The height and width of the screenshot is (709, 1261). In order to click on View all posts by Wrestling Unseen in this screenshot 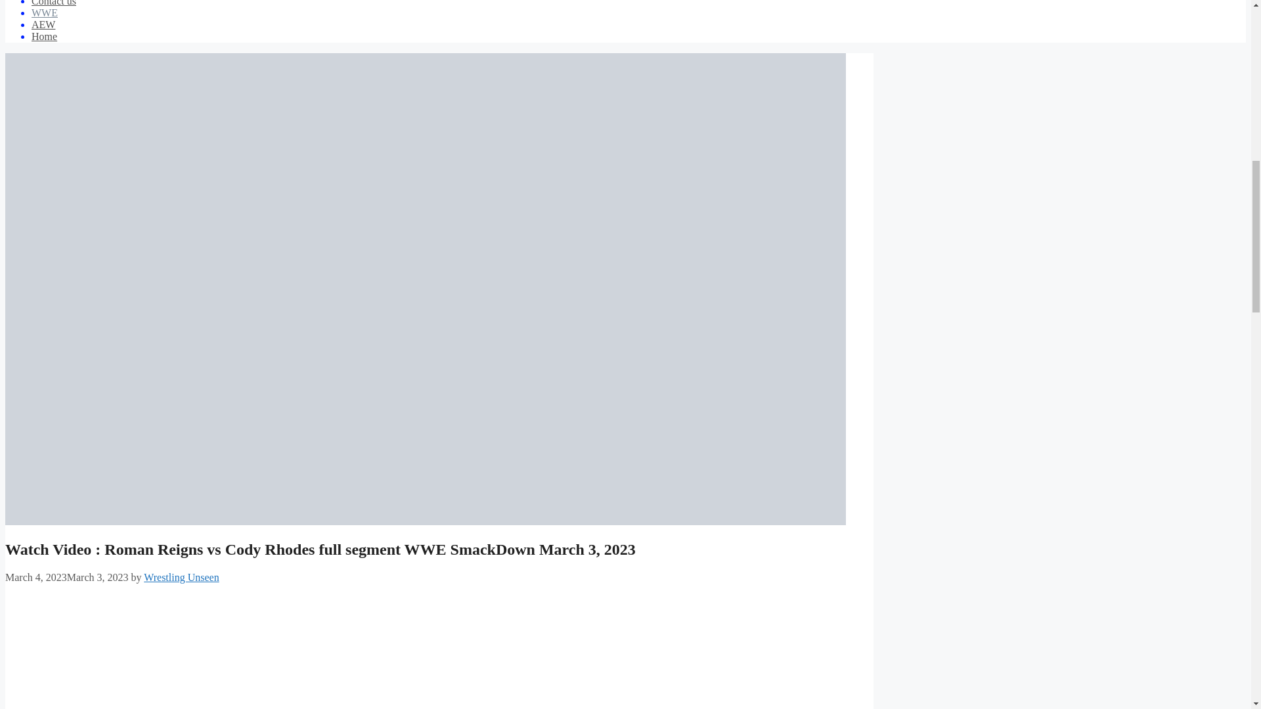, I will do `click(181, 576)`.